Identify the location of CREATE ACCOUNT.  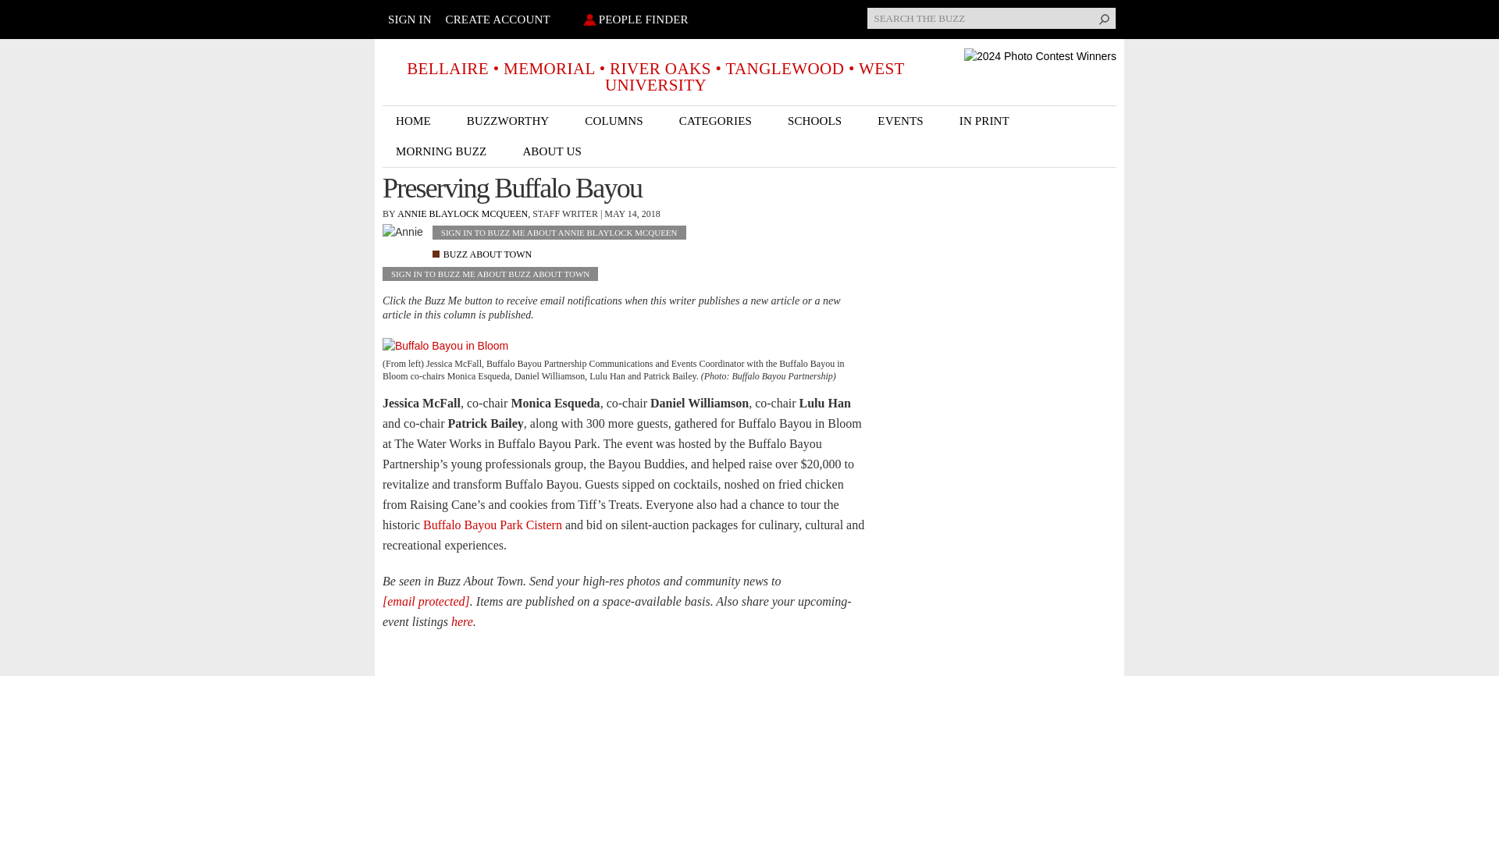
(497, 20).